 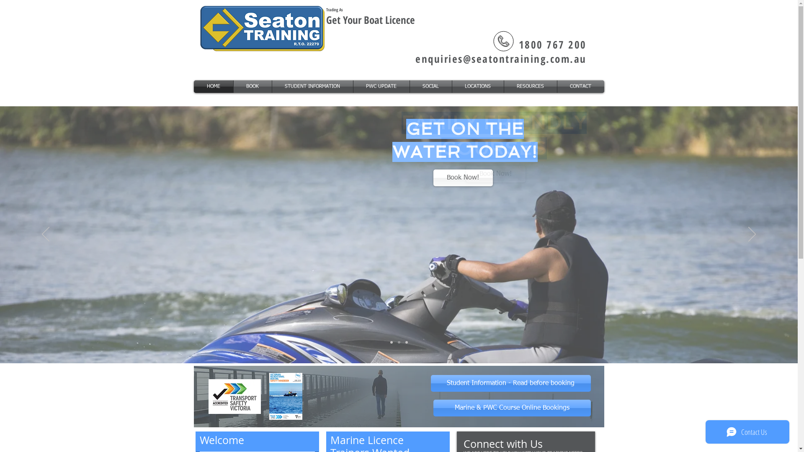 What do you see at coordinates (580, 87) in the screenshot?
I see `CONTACT` at bounding box center [580, 87].